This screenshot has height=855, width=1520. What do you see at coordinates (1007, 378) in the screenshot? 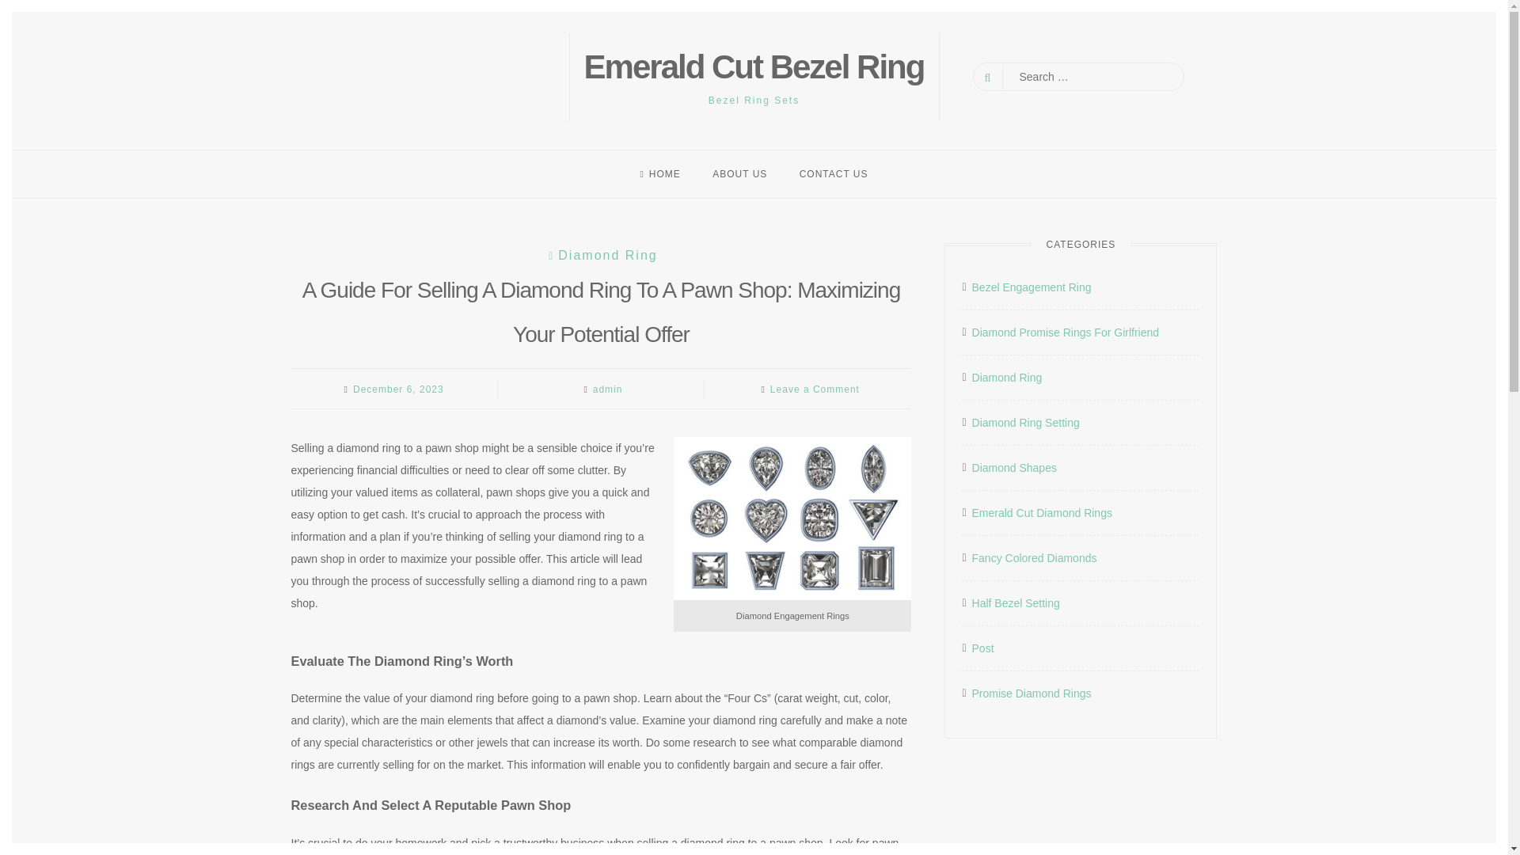
I see `Diamond Ring` at bounding box center [1007, 378].